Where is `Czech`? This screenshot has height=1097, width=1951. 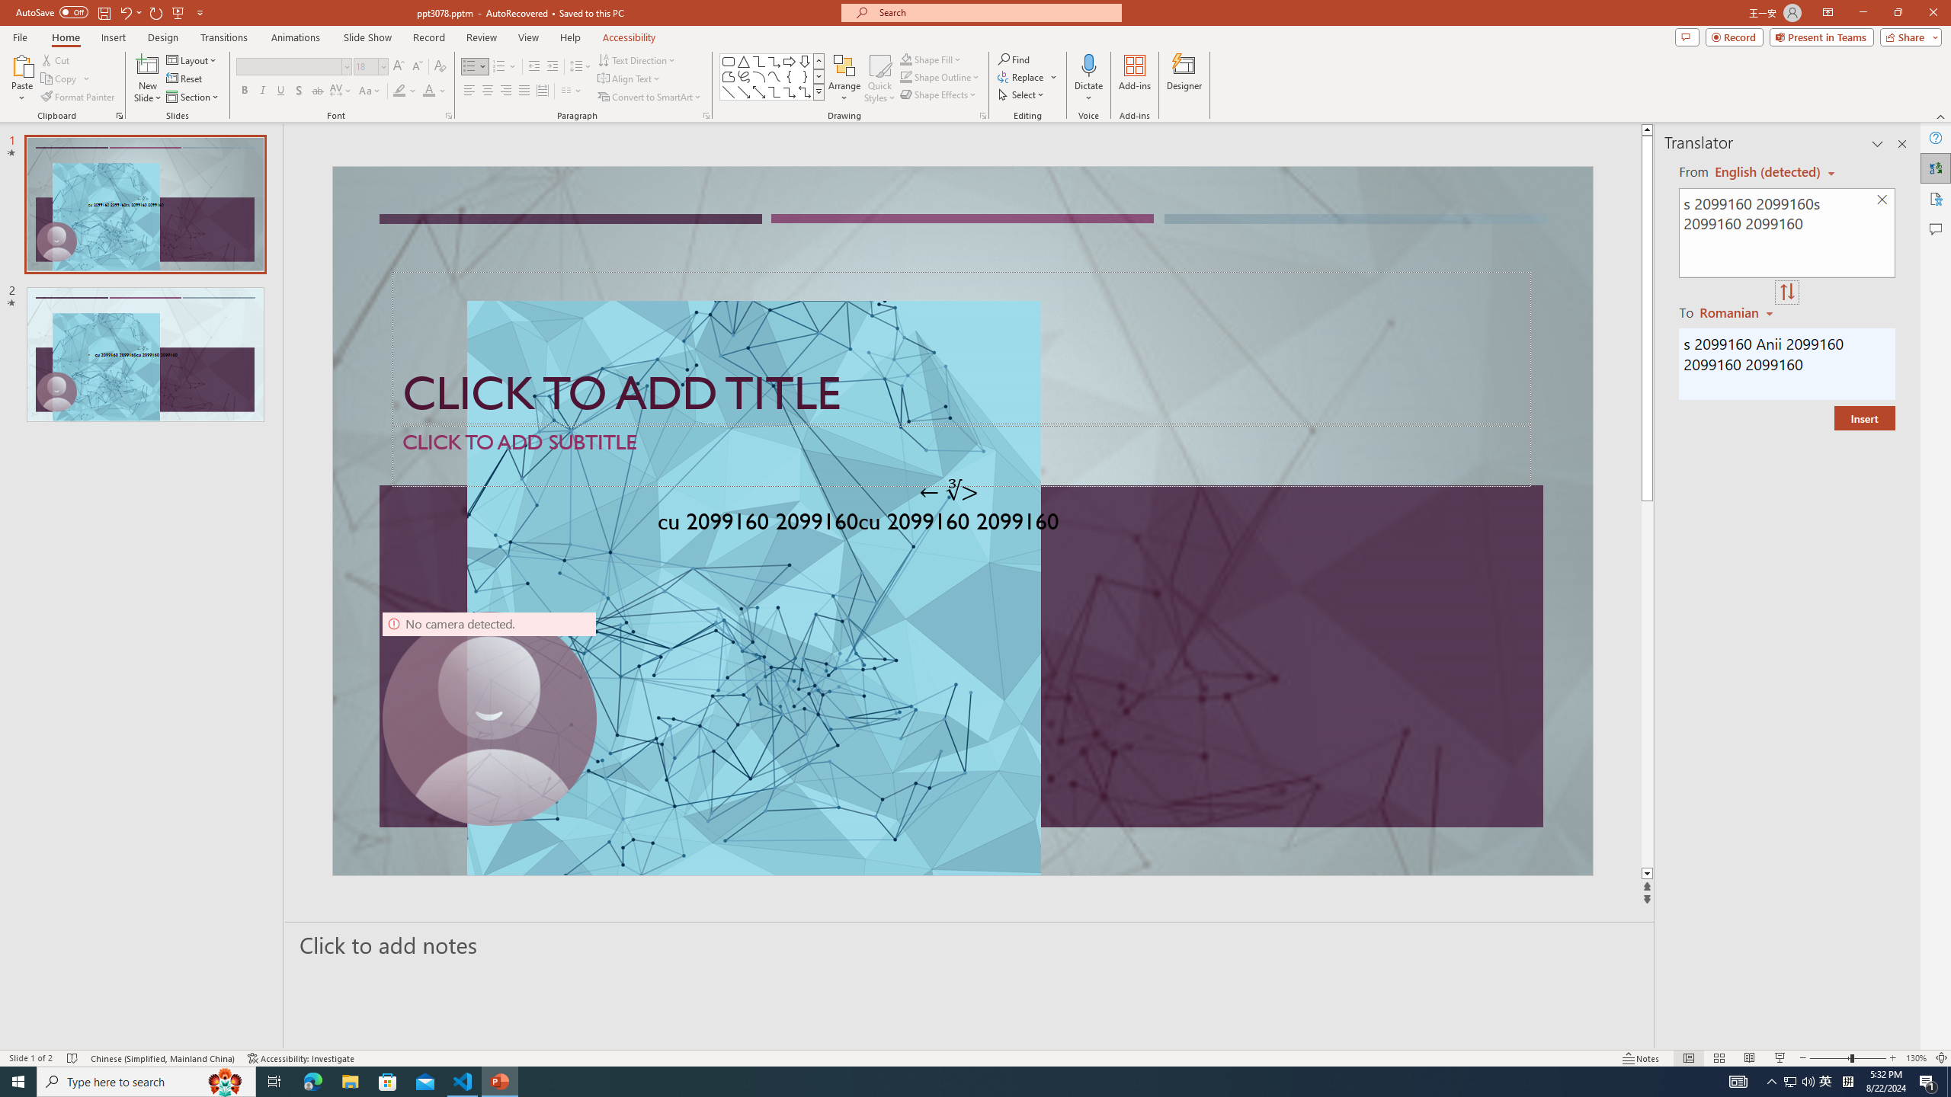
Czech is located at coordinates (1738, 312).